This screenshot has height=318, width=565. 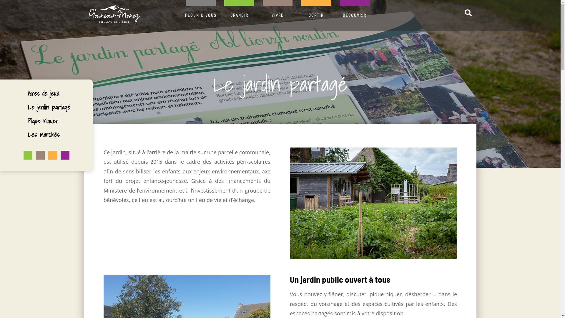 What do you see at coordinates (419, 19) in the screenshot?
I see `Chercher` at bounding box center [419, 19].